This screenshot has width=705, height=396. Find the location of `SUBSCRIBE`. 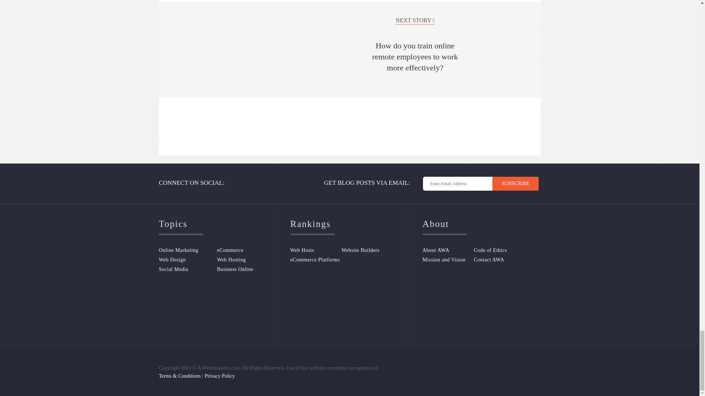

SUBSCRIBE is located at coordinates (515, 183).